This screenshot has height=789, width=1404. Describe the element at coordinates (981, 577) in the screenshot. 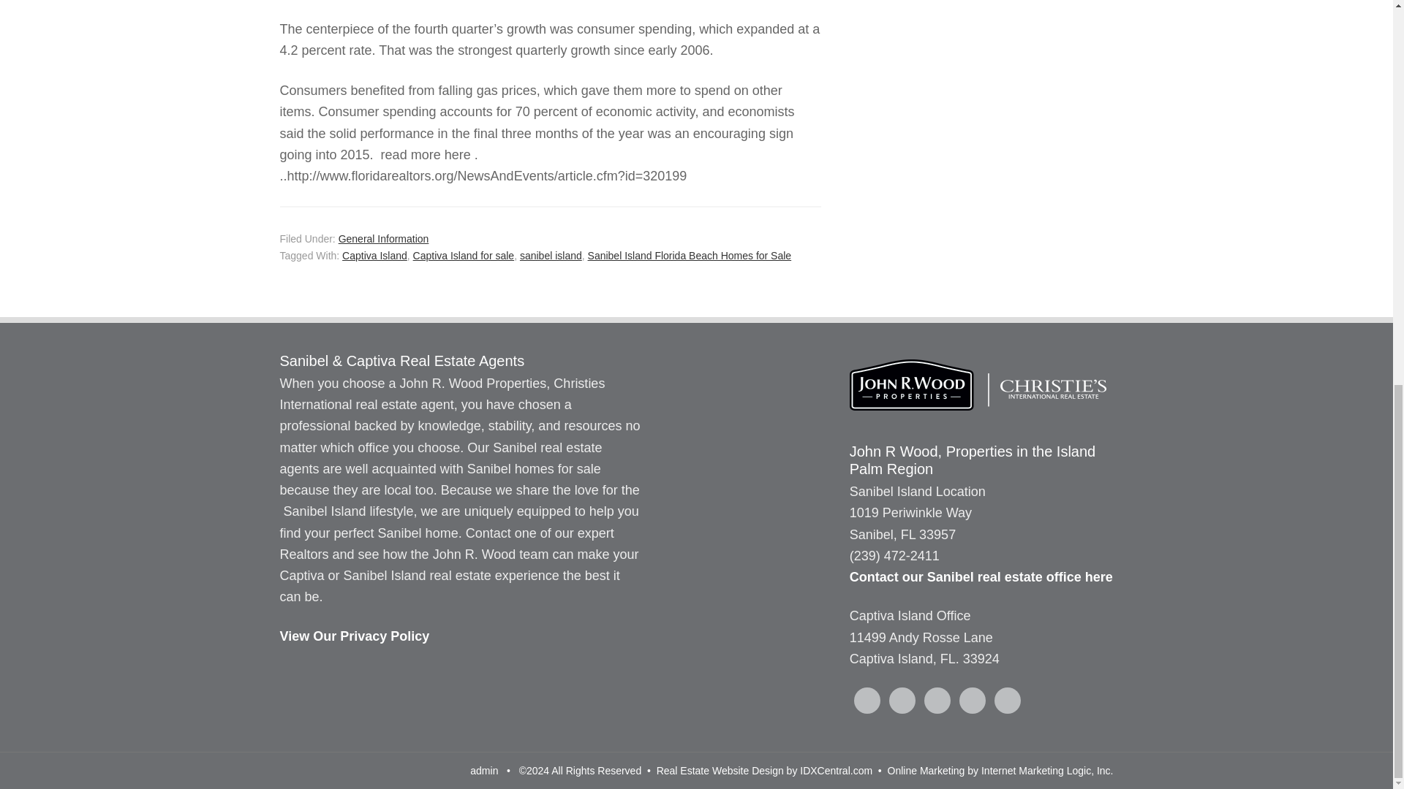

I see `Contact our Sanibel real estate office here` at that location.